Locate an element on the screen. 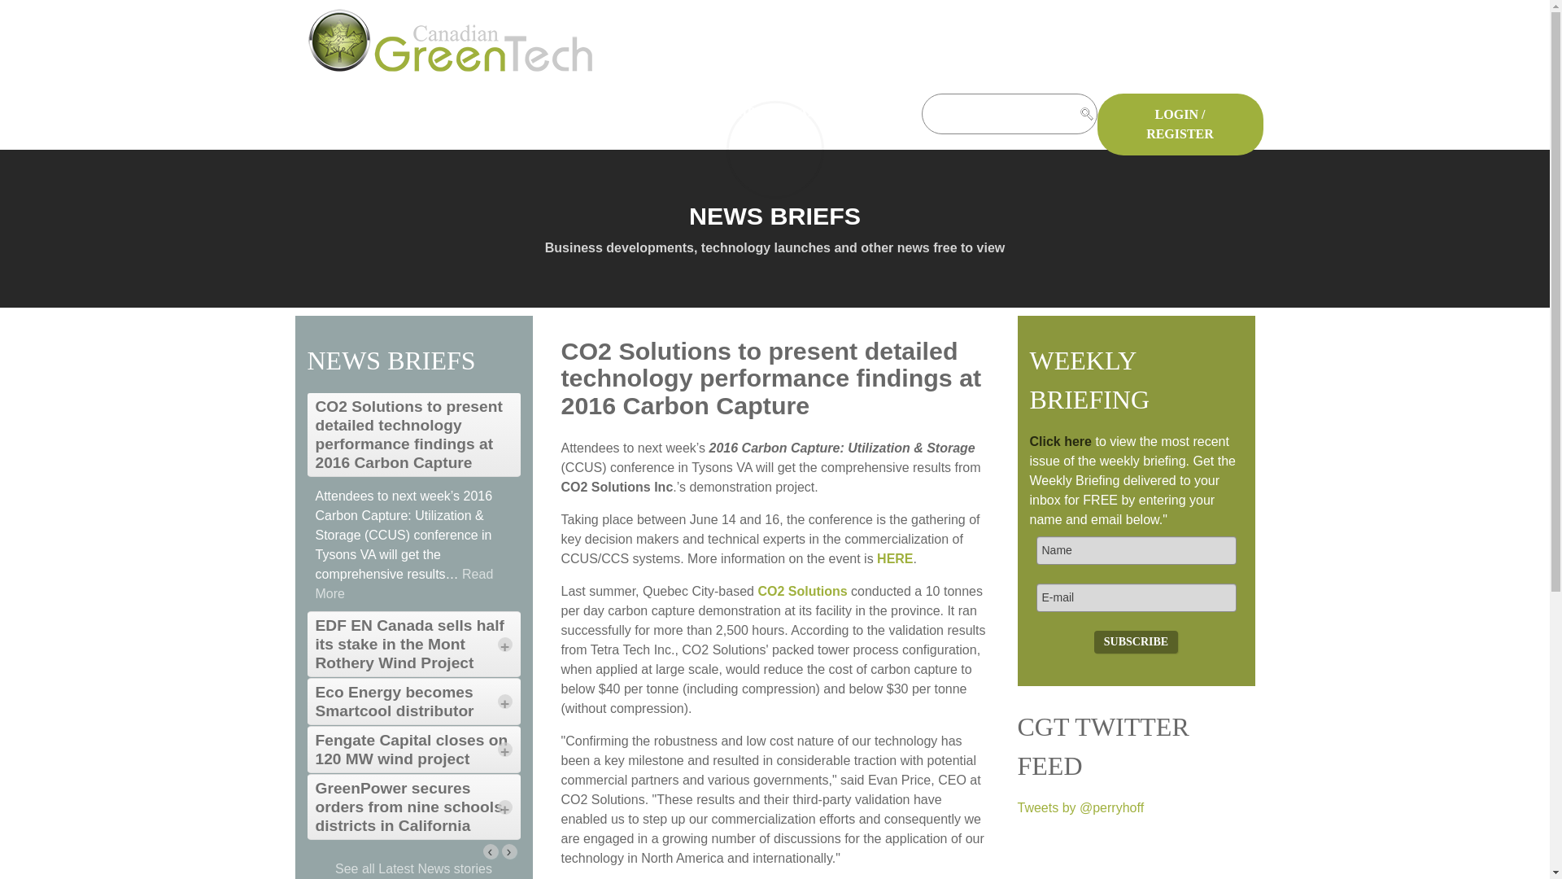 The width and height of the screenshot is (1562, 879). Read More is located at coordinates (404, 583).